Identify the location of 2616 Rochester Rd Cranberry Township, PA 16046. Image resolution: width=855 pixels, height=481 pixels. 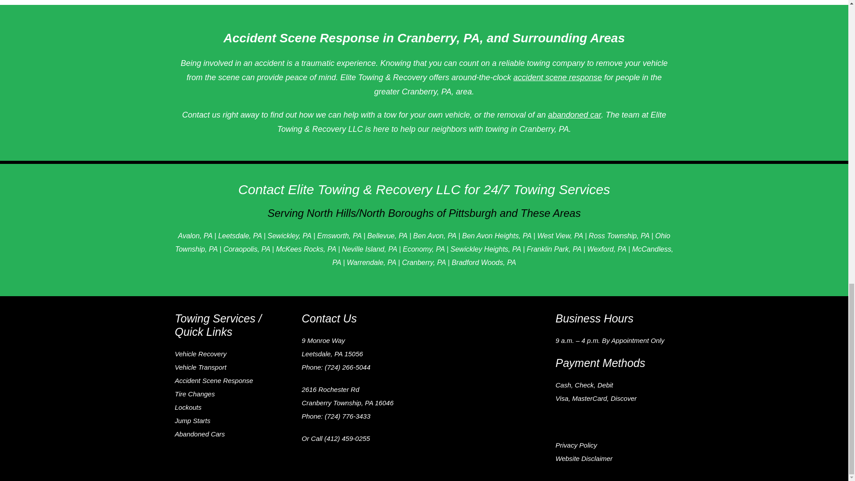
(487, 420).